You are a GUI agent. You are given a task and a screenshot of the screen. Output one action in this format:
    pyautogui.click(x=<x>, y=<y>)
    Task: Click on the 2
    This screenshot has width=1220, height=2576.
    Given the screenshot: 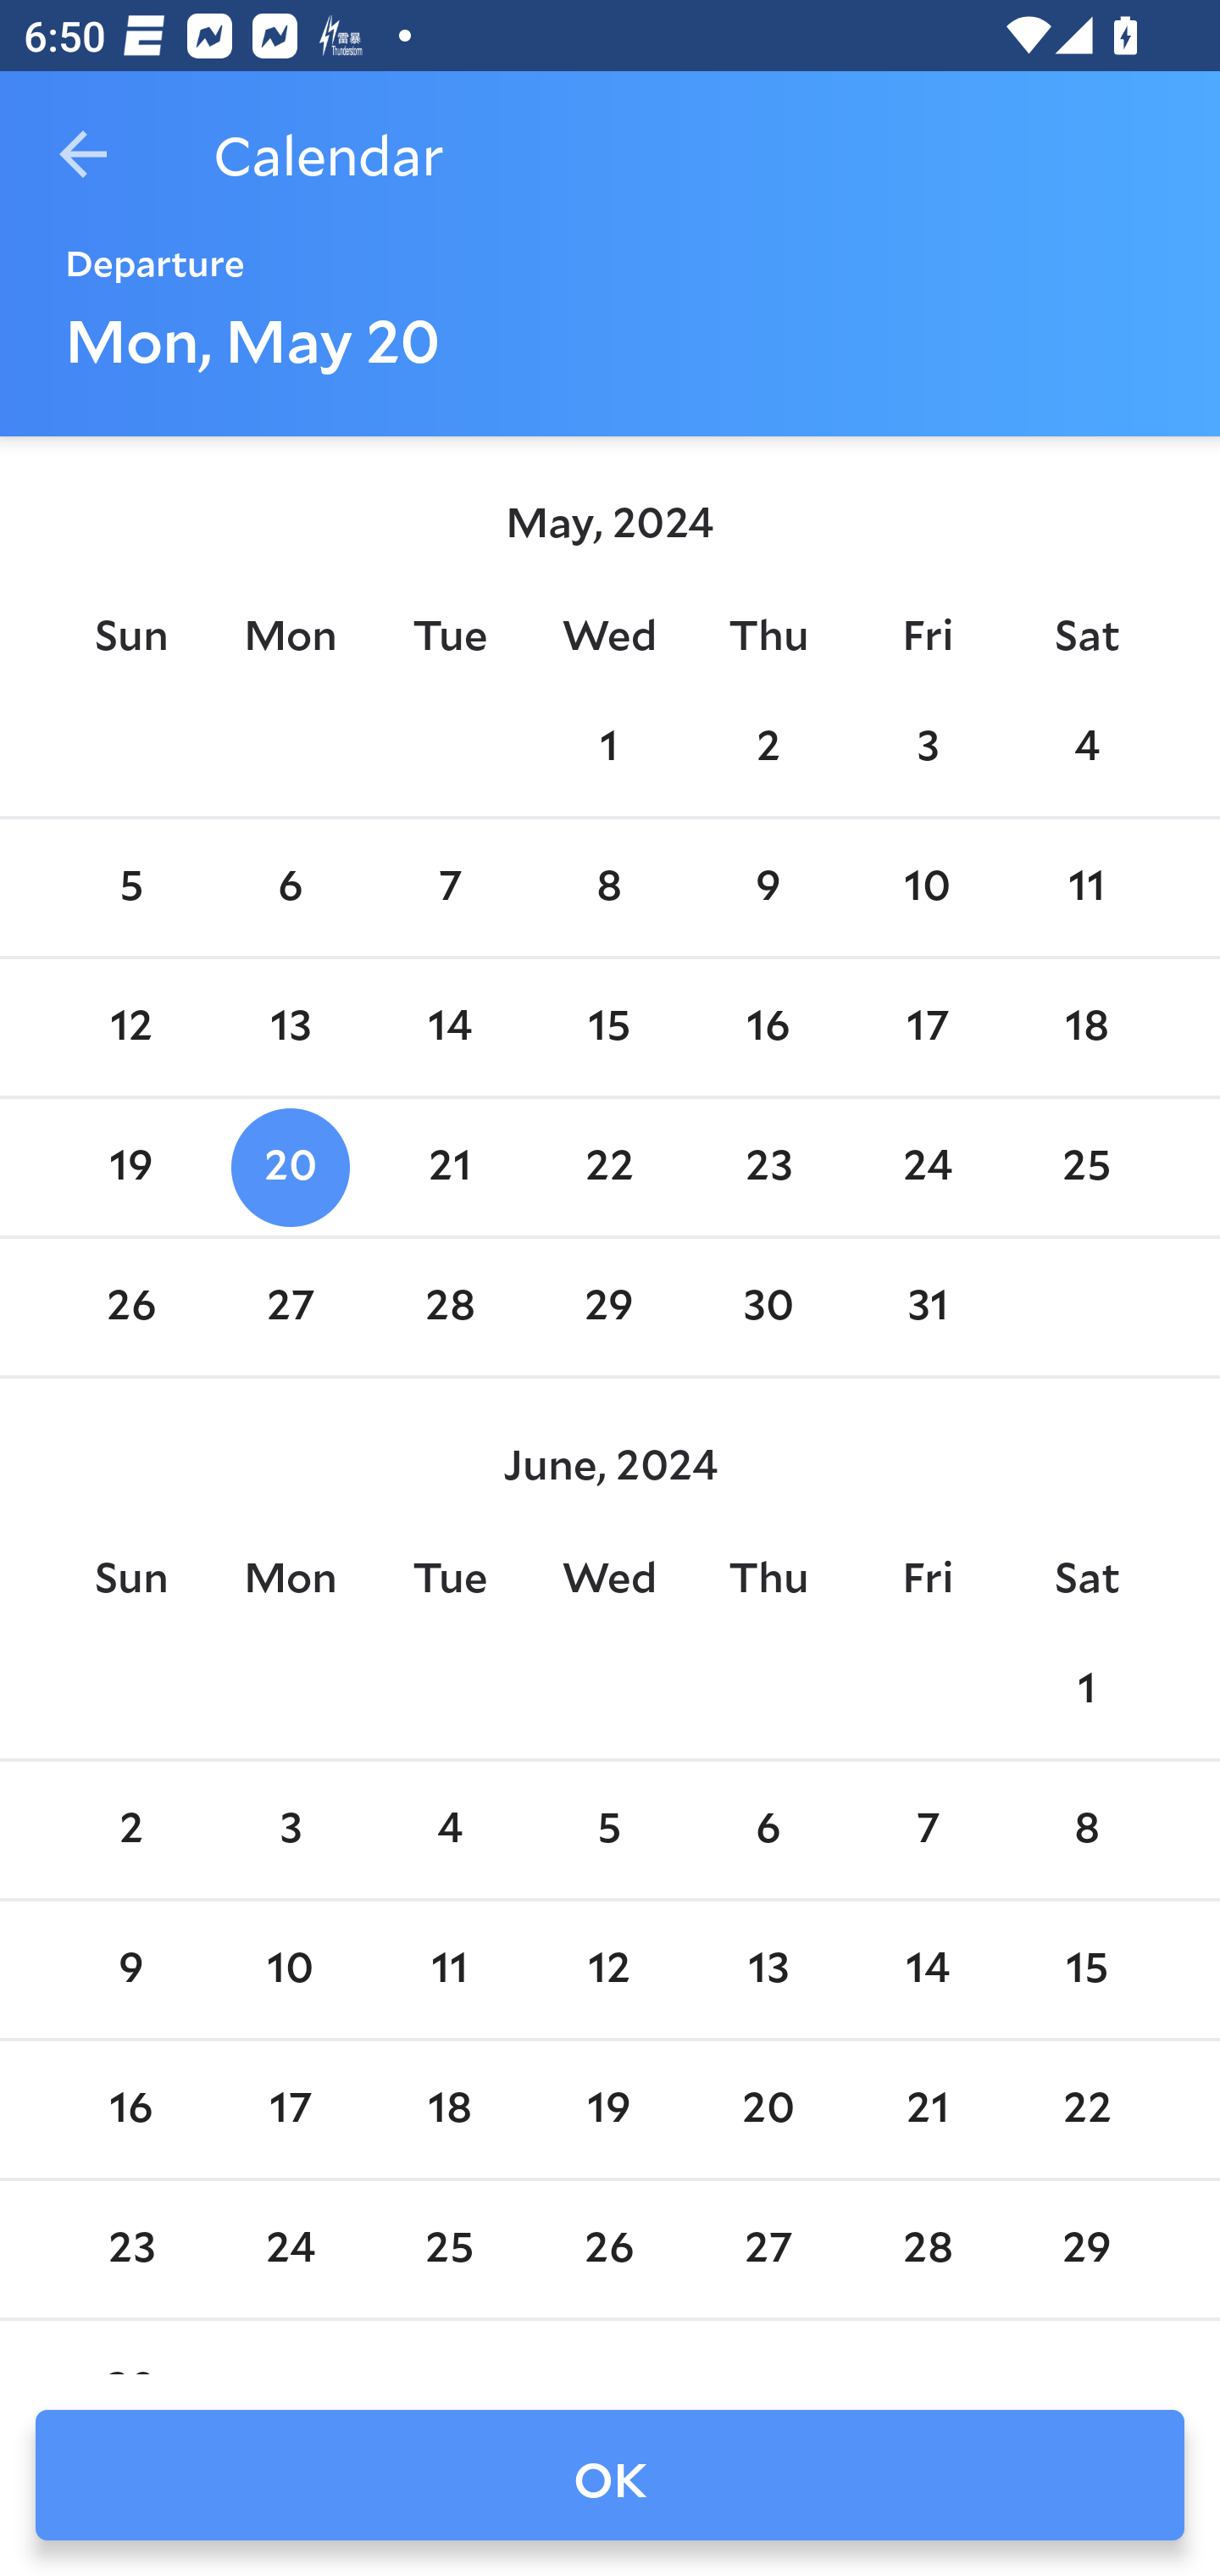 What is the action you would take?
    pyautogui.click(x=768, y=747)
    